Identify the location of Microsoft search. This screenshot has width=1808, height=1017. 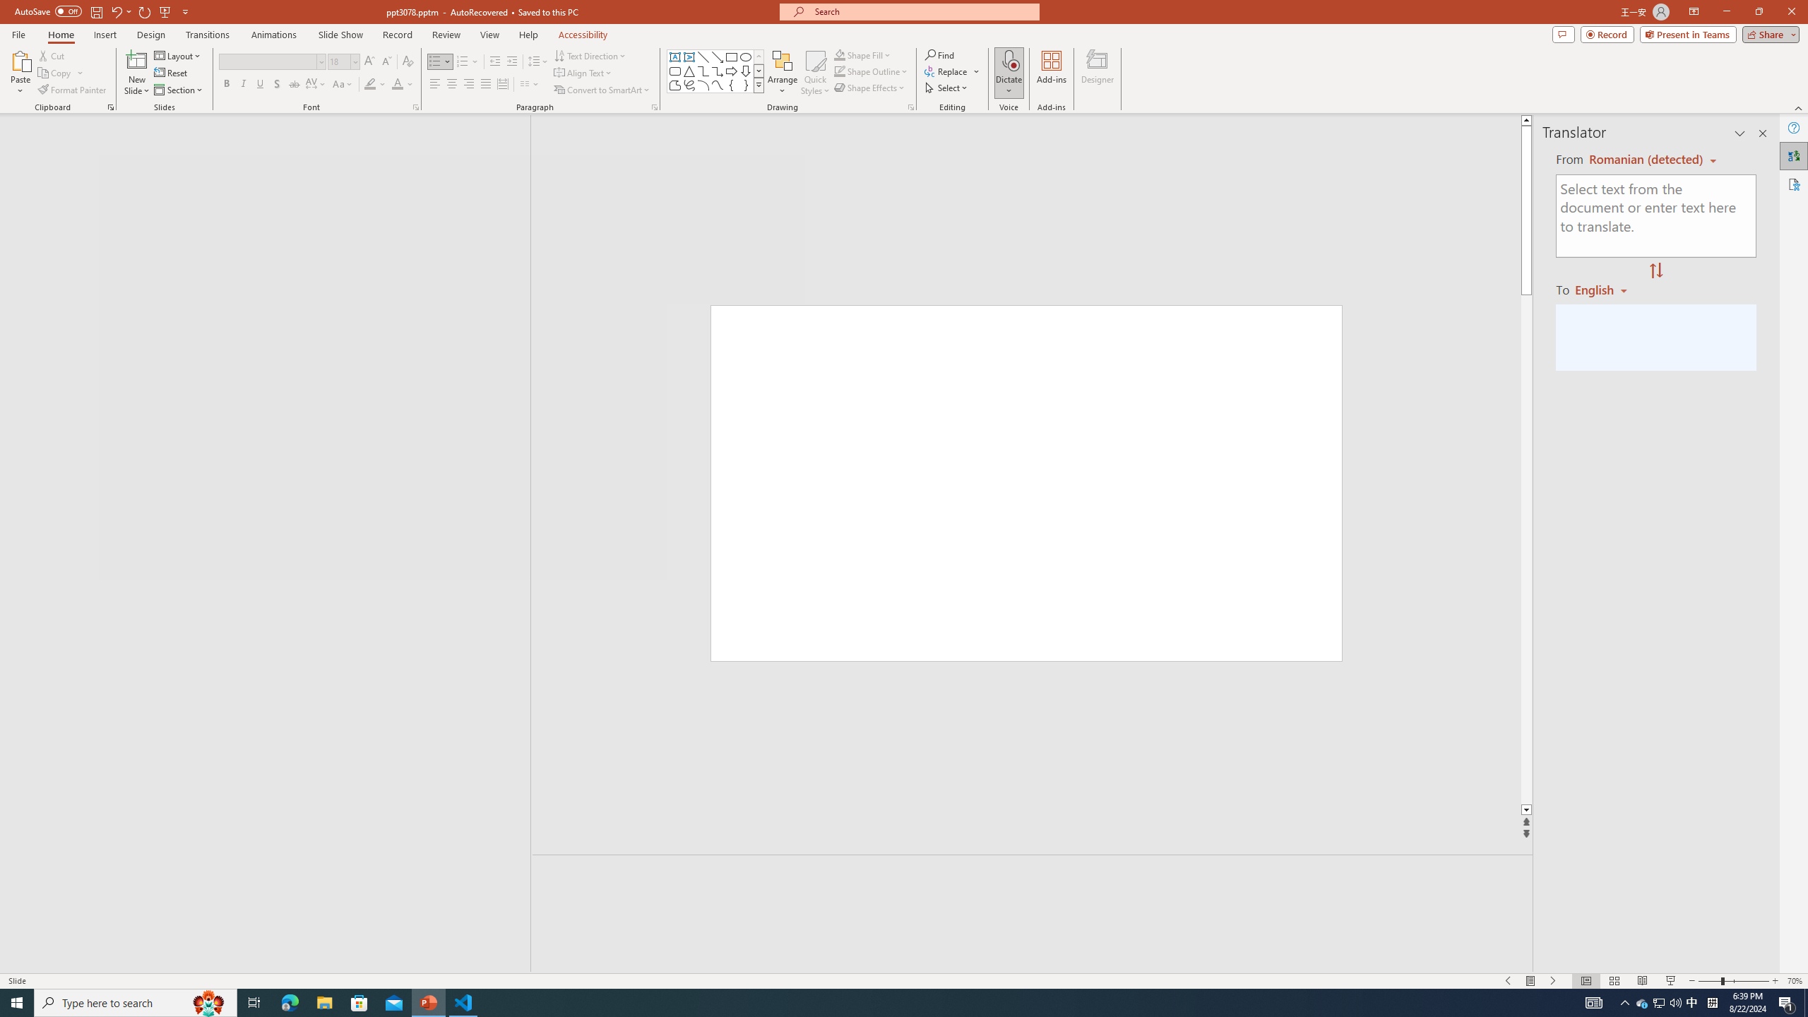
(922, 11).